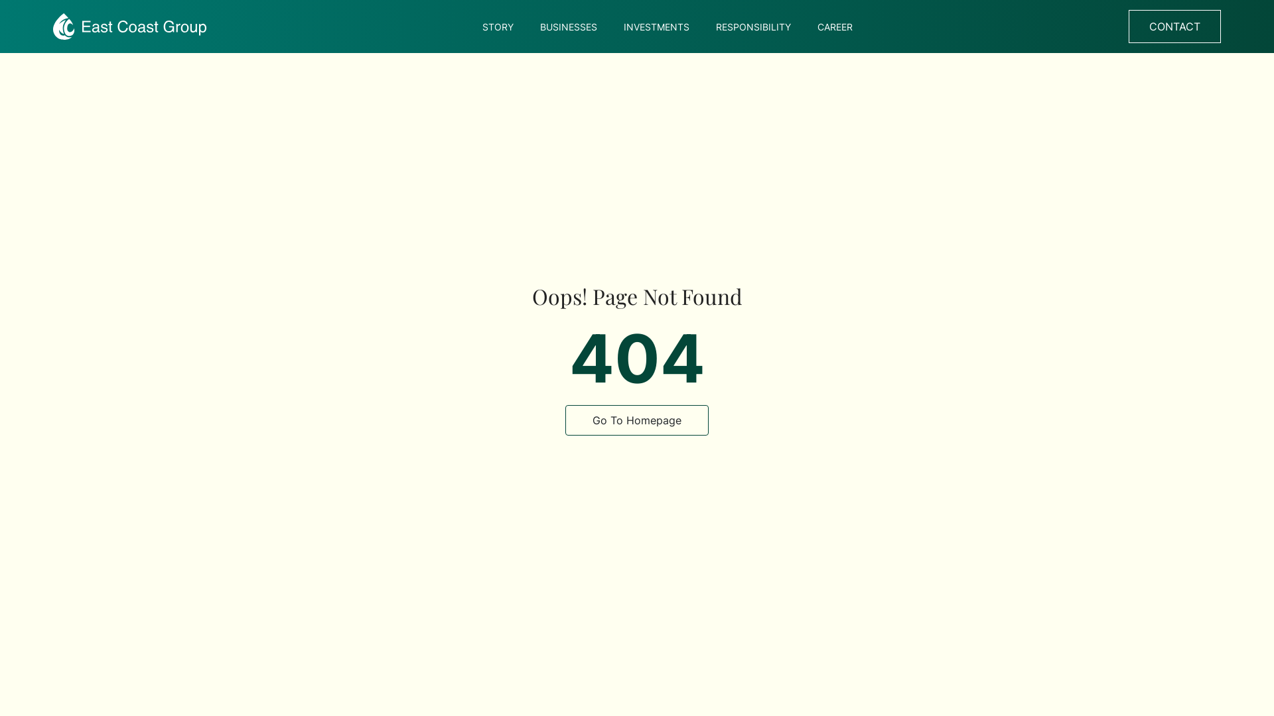  I want to click on S T O R Y
S T O R Y, so click(498, 27).